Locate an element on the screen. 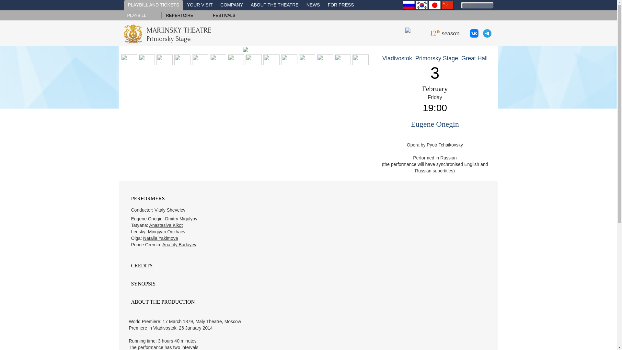  News is located at coordinates (313, 5).